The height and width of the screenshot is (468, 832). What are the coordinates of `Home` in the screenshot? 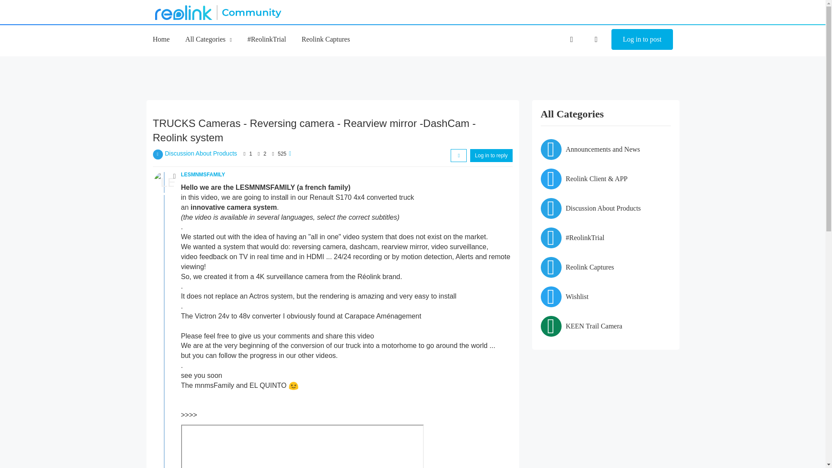 It's located at (161, 39).